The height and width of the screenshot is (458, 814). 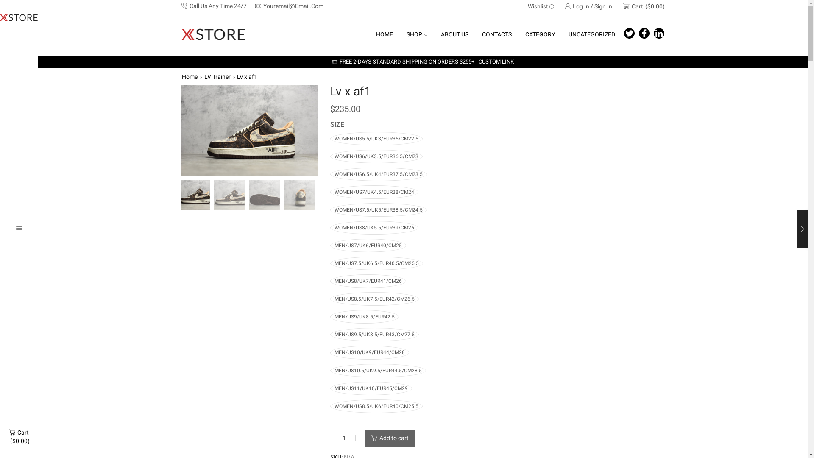 I want to click on Qty, so click(x=344, y=438).